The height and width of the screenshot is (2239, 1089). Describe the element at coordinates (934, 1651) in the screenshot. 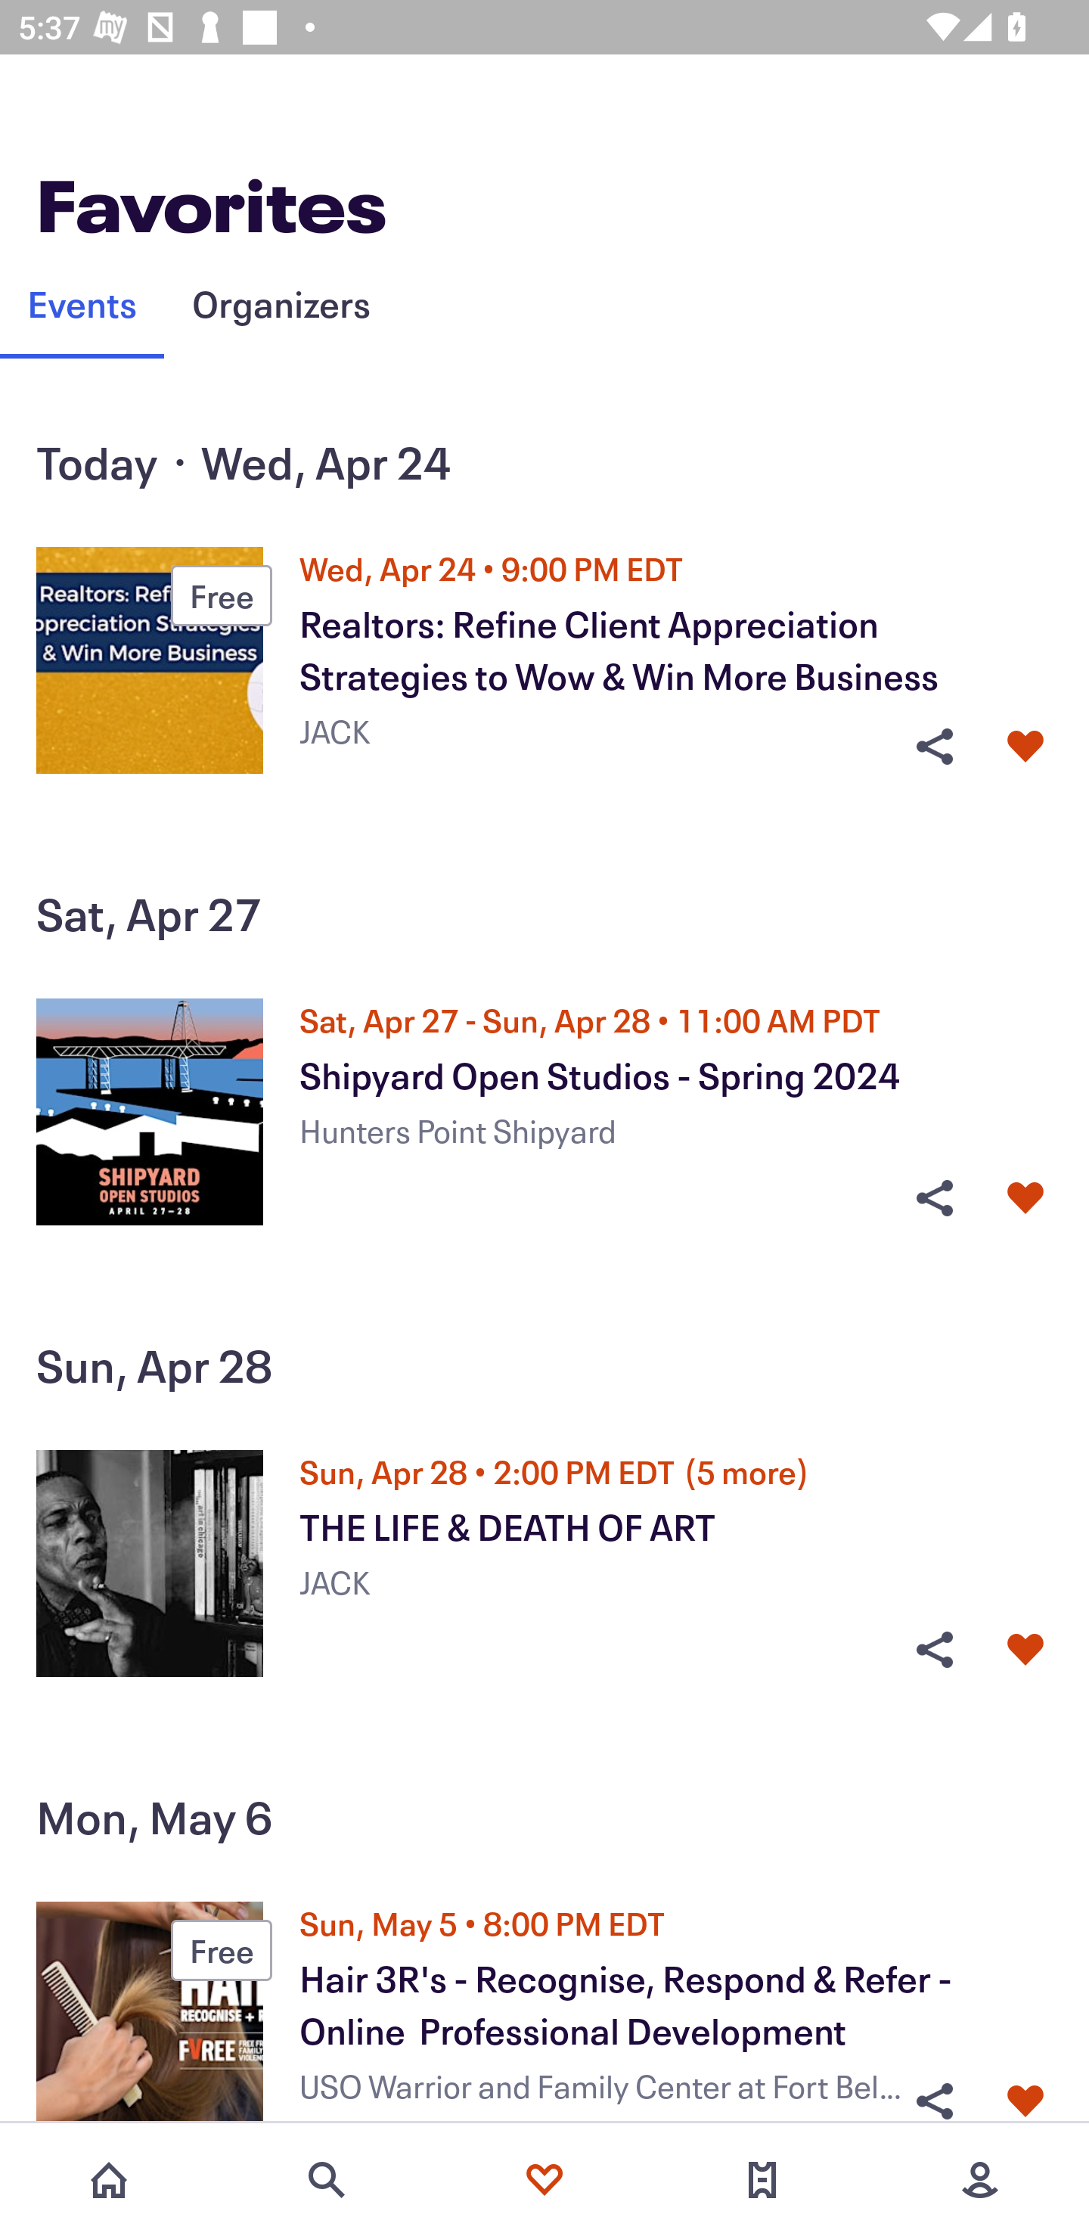

I see `Share Event` at that location.